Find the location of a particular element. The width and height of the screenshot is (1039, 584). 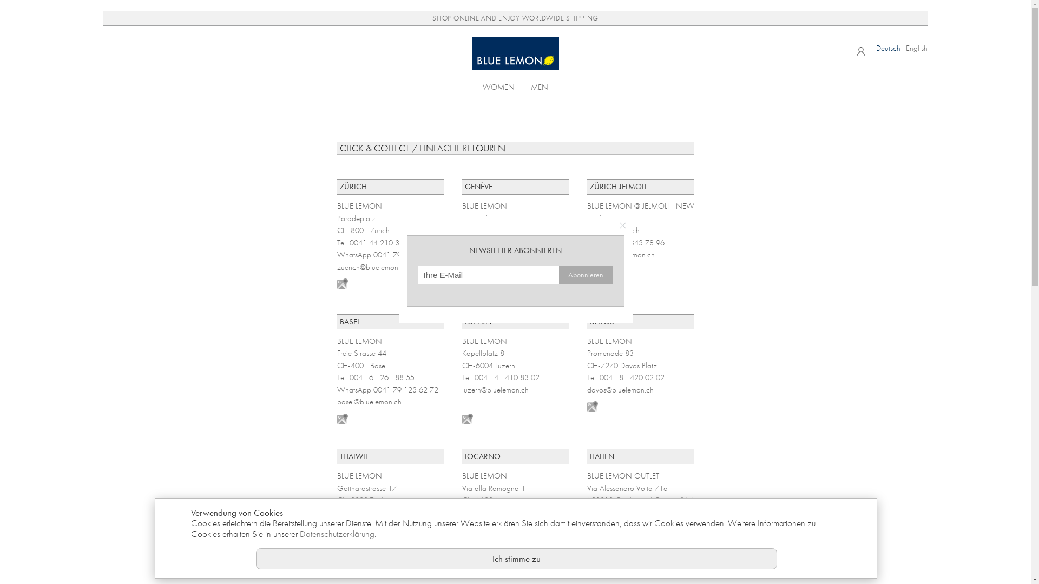

Ich stimme zu is located at coordinates (516, 559).